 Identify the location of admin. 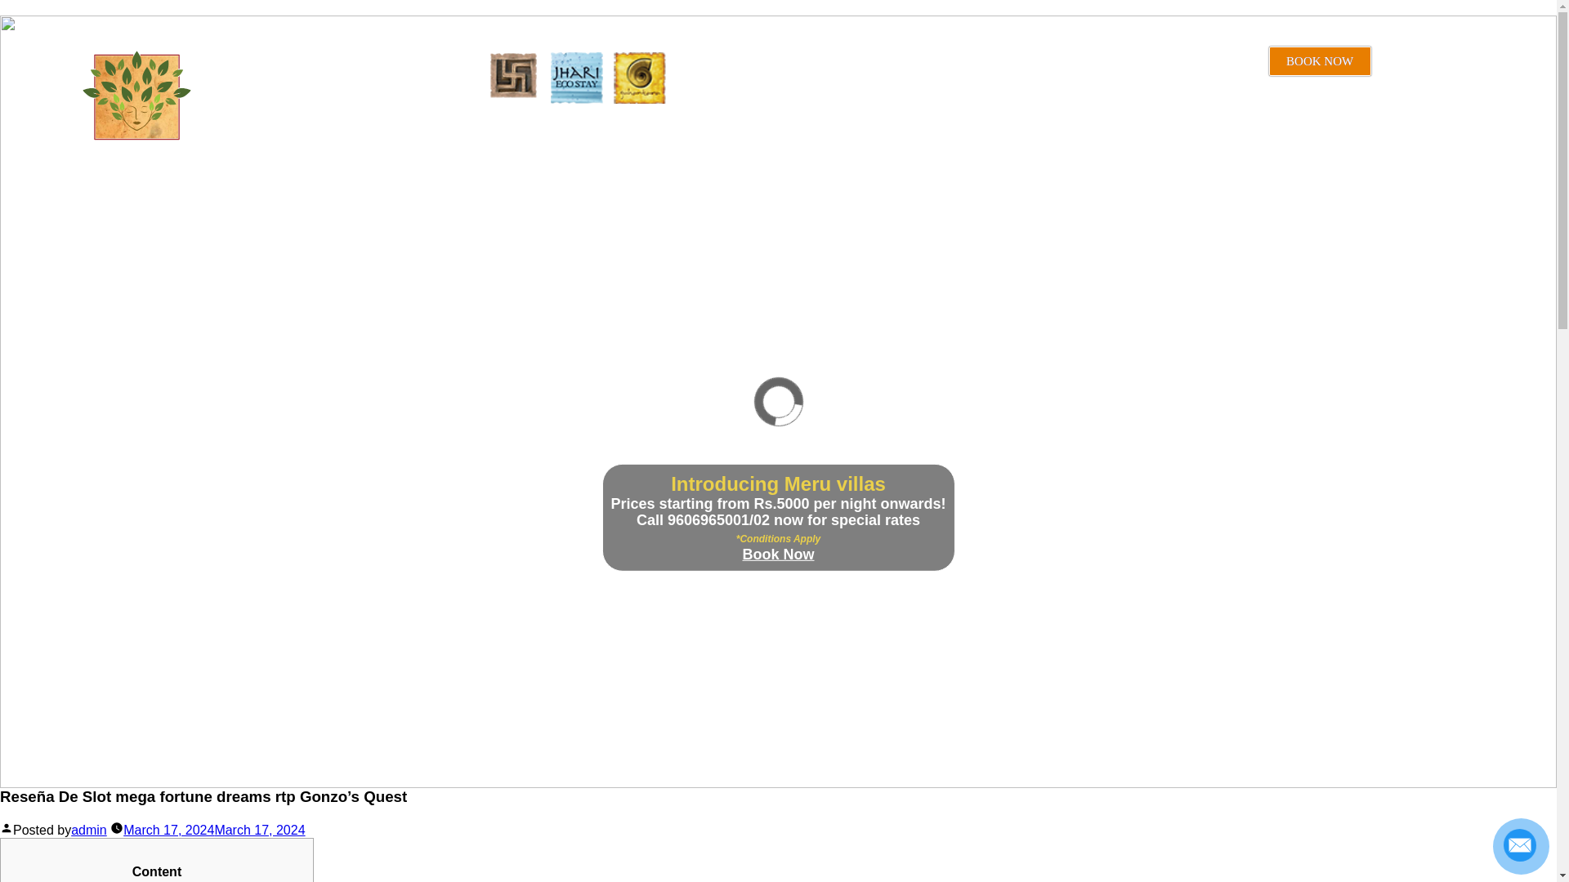
(88, 830).